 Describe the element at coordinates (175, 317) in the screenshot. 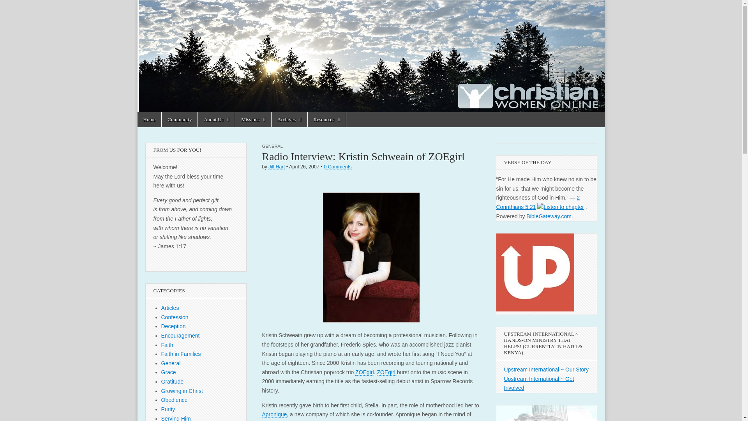

I see `Confession` at that location.